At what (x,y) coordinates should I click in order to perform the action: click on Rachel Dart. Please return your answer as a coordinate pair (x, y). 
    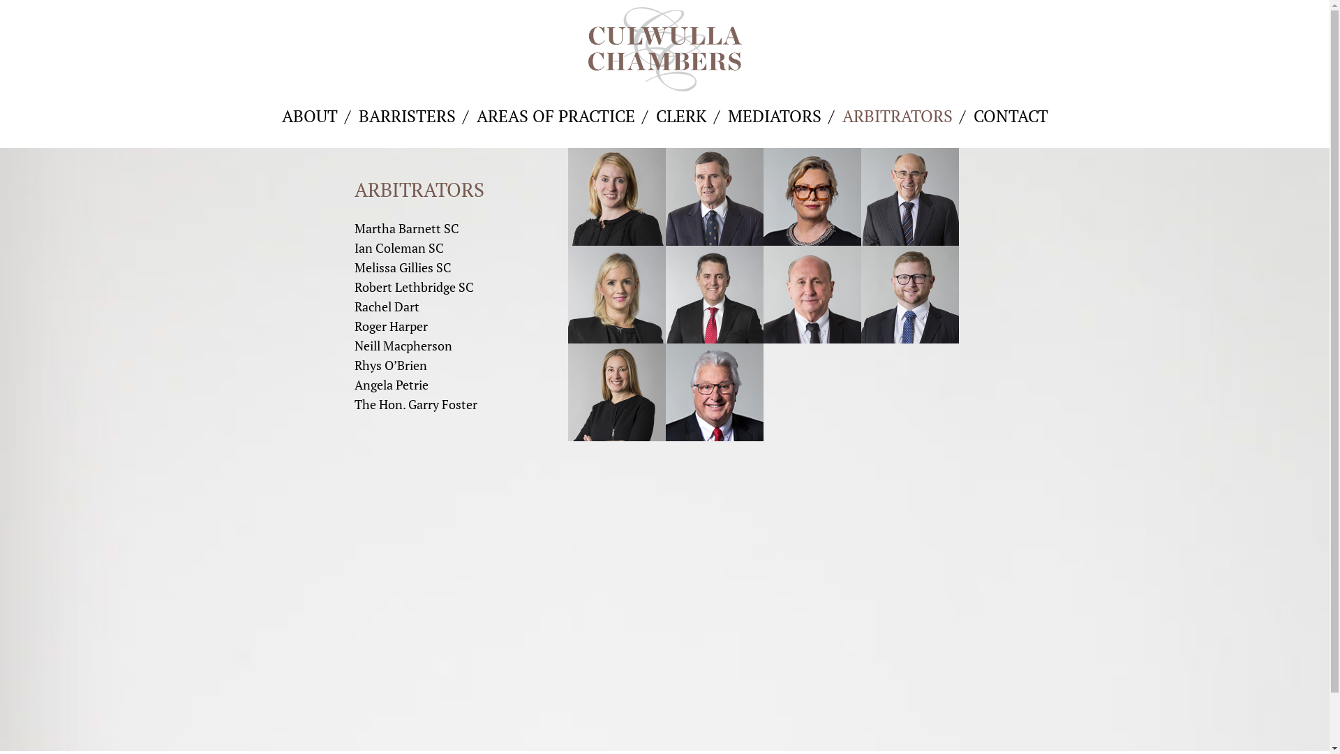
    Looking at the image, I should click on (387, 306).